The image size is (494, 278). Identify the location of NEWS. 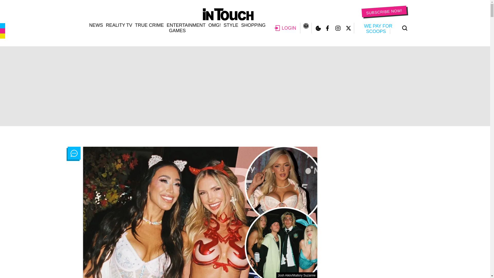
(96, 25).